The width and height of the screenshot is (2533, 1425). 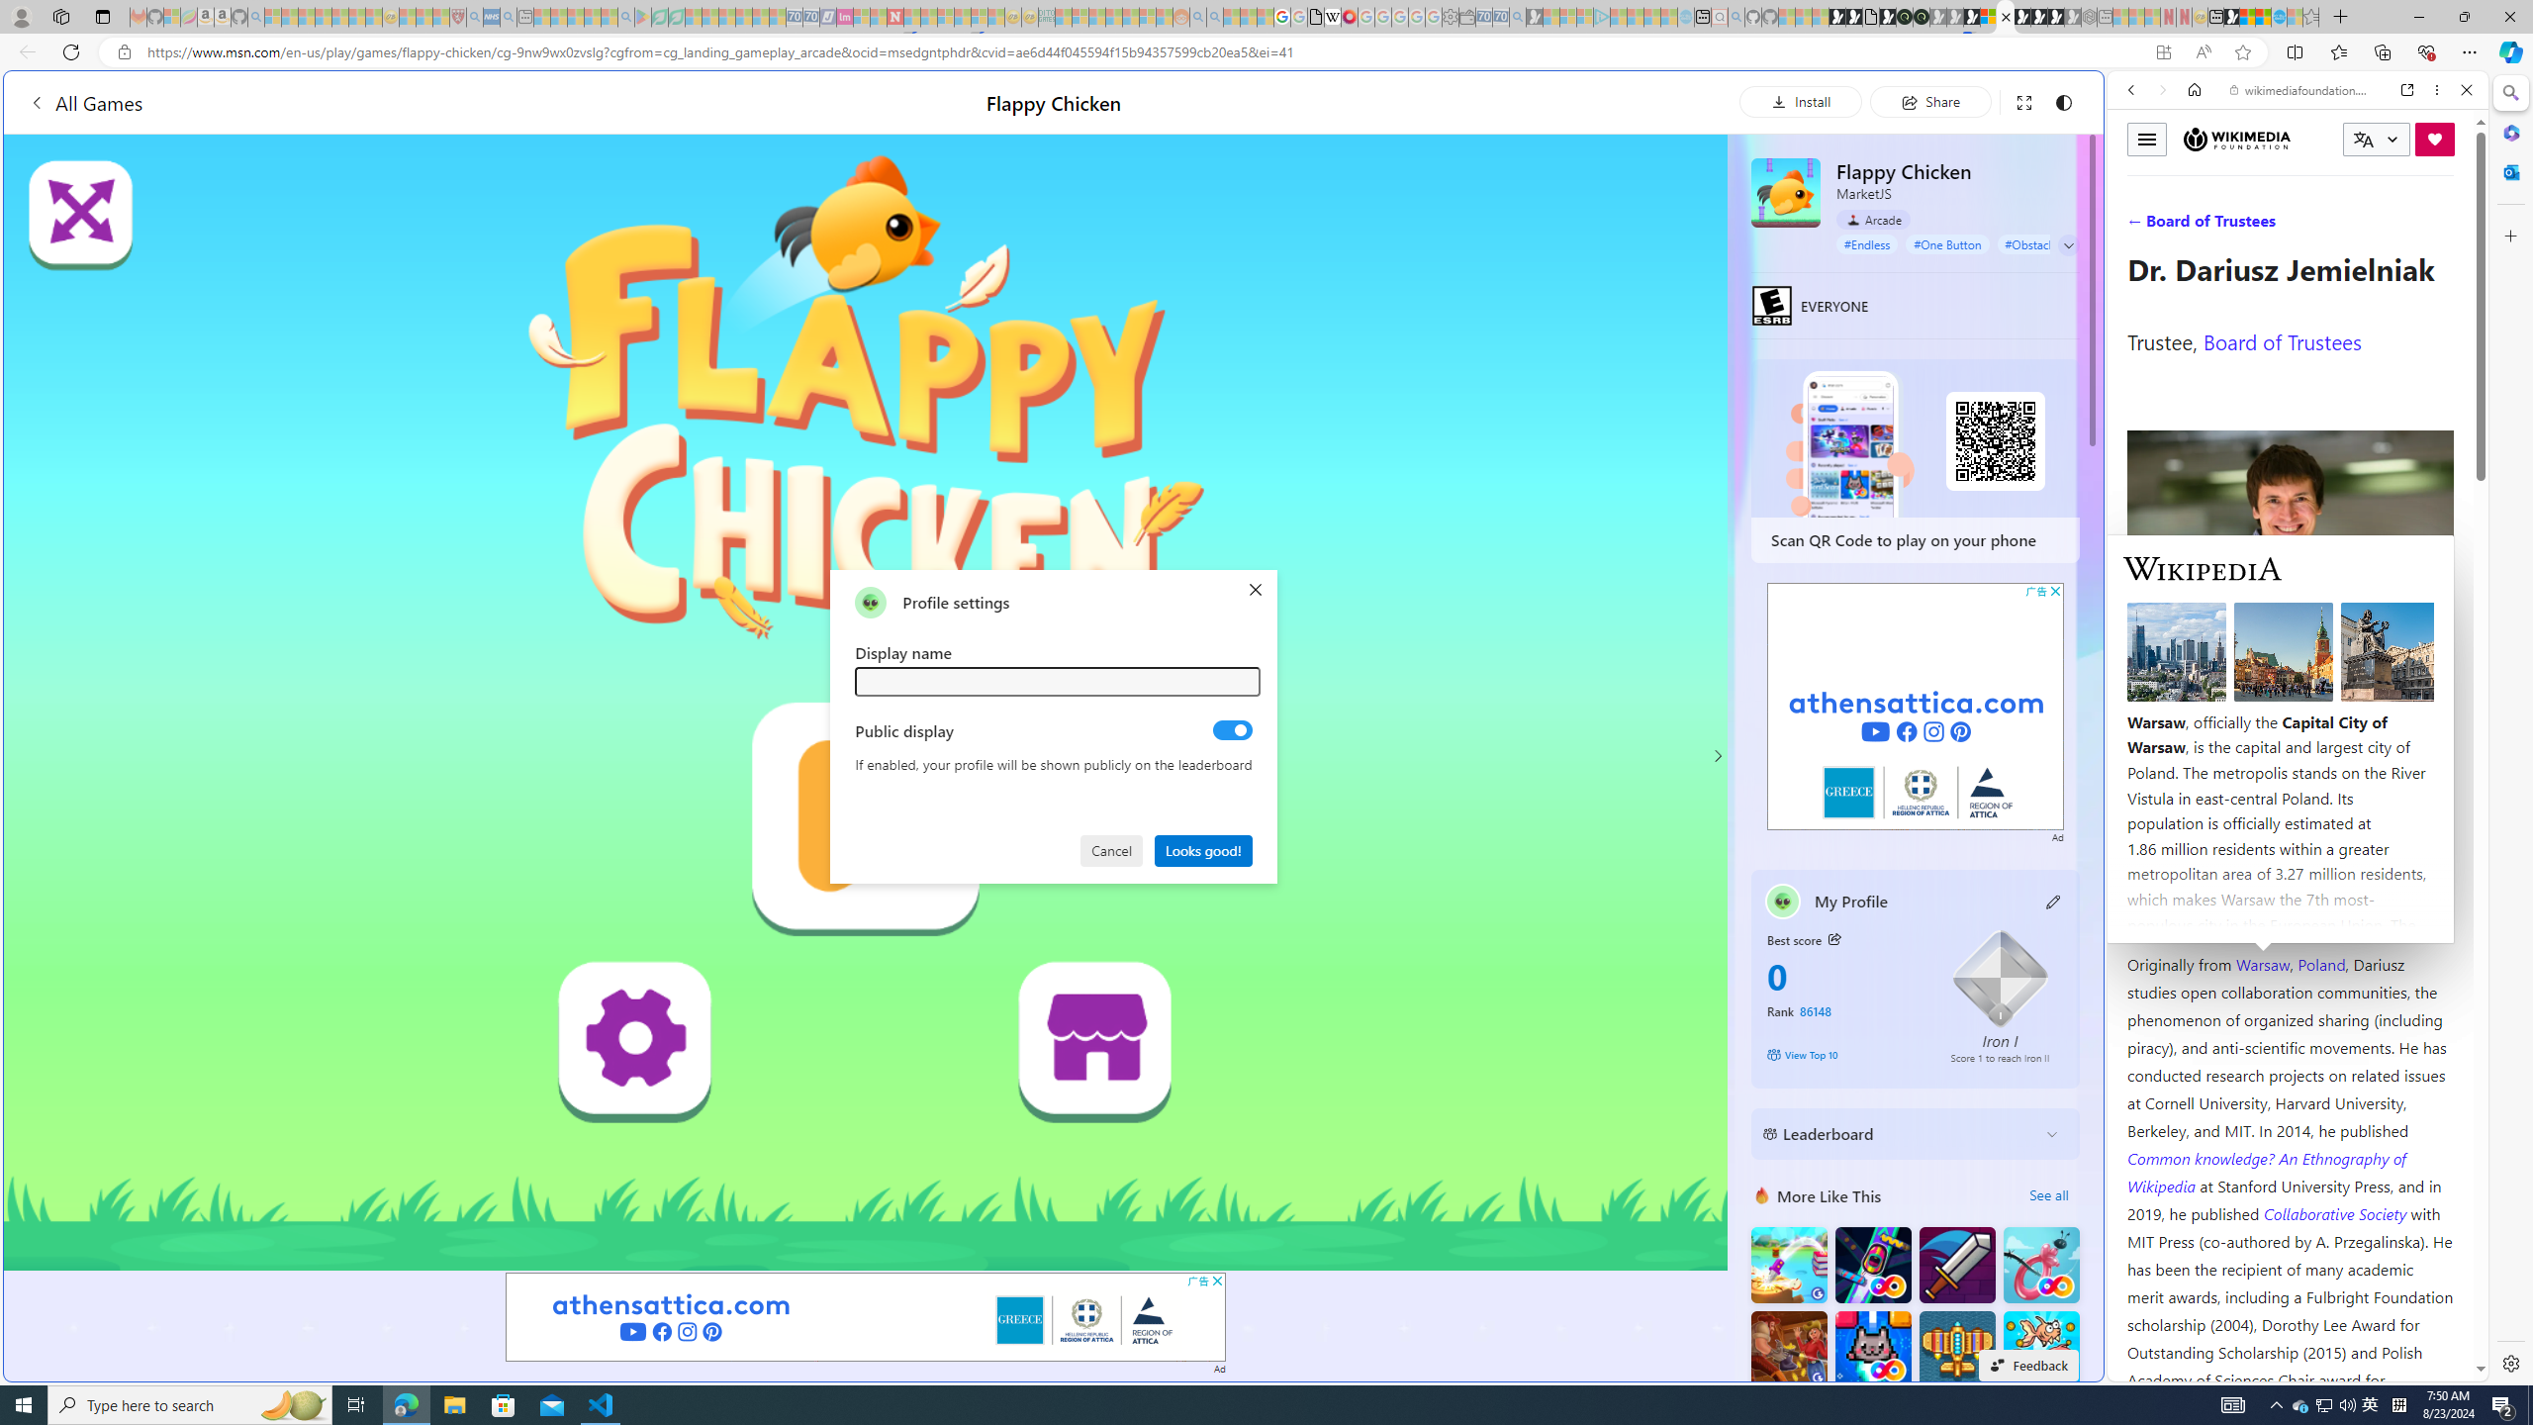 What do you see at coordinates (408, 17) in the screenshot?
I see `Recipes - MSN - Sleeping` at bounding box center [408, 17].